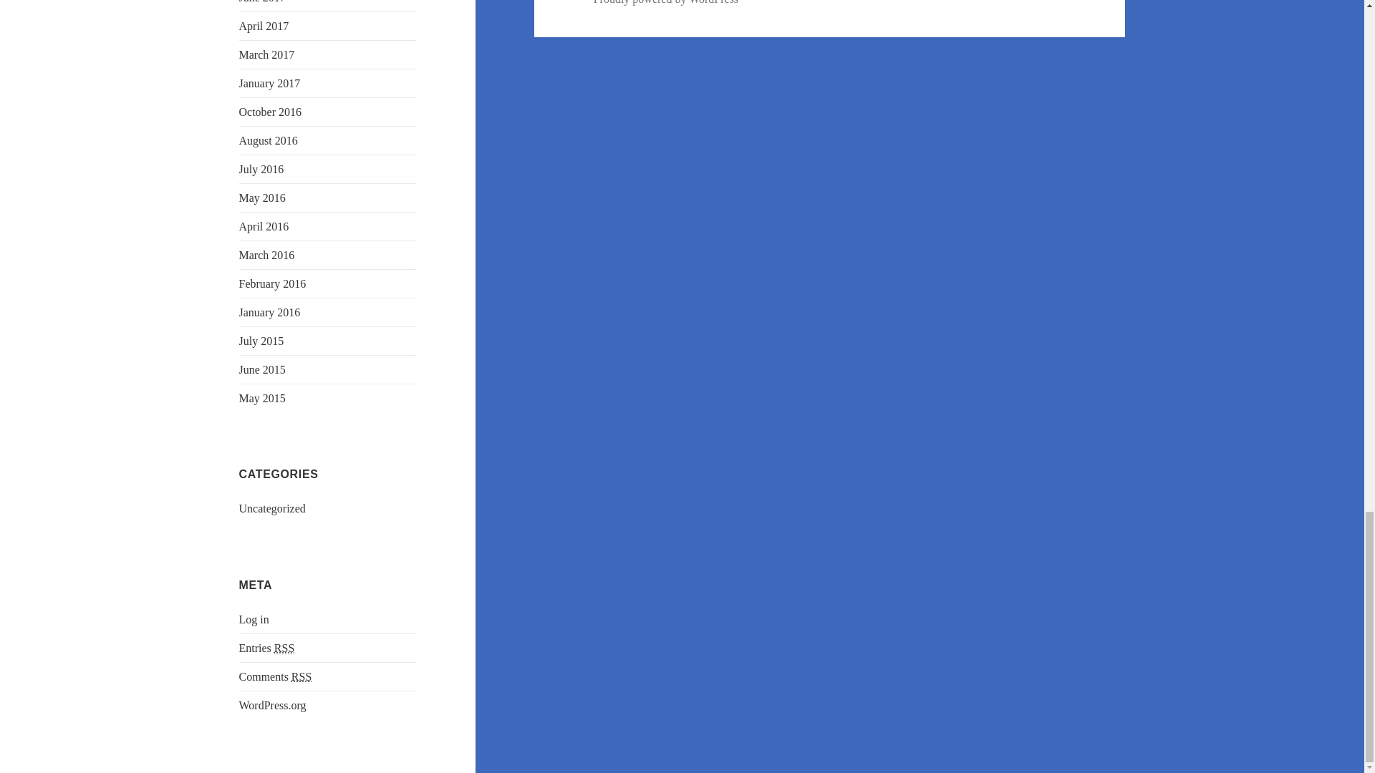  I want to click on Really Simple Syndication, so click(301, 677).